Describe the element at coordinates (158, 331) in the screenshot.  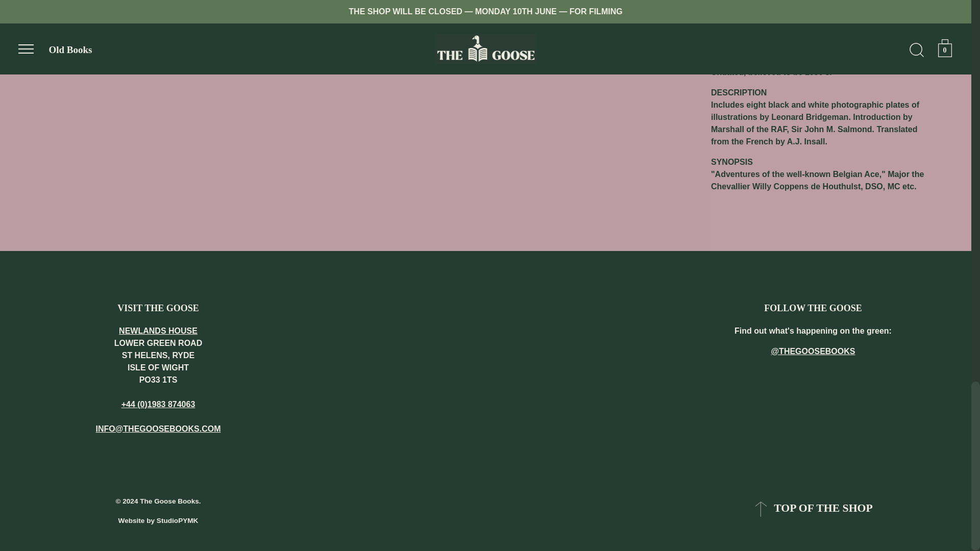
I see `NEWLANDS HOUSE` at that location.